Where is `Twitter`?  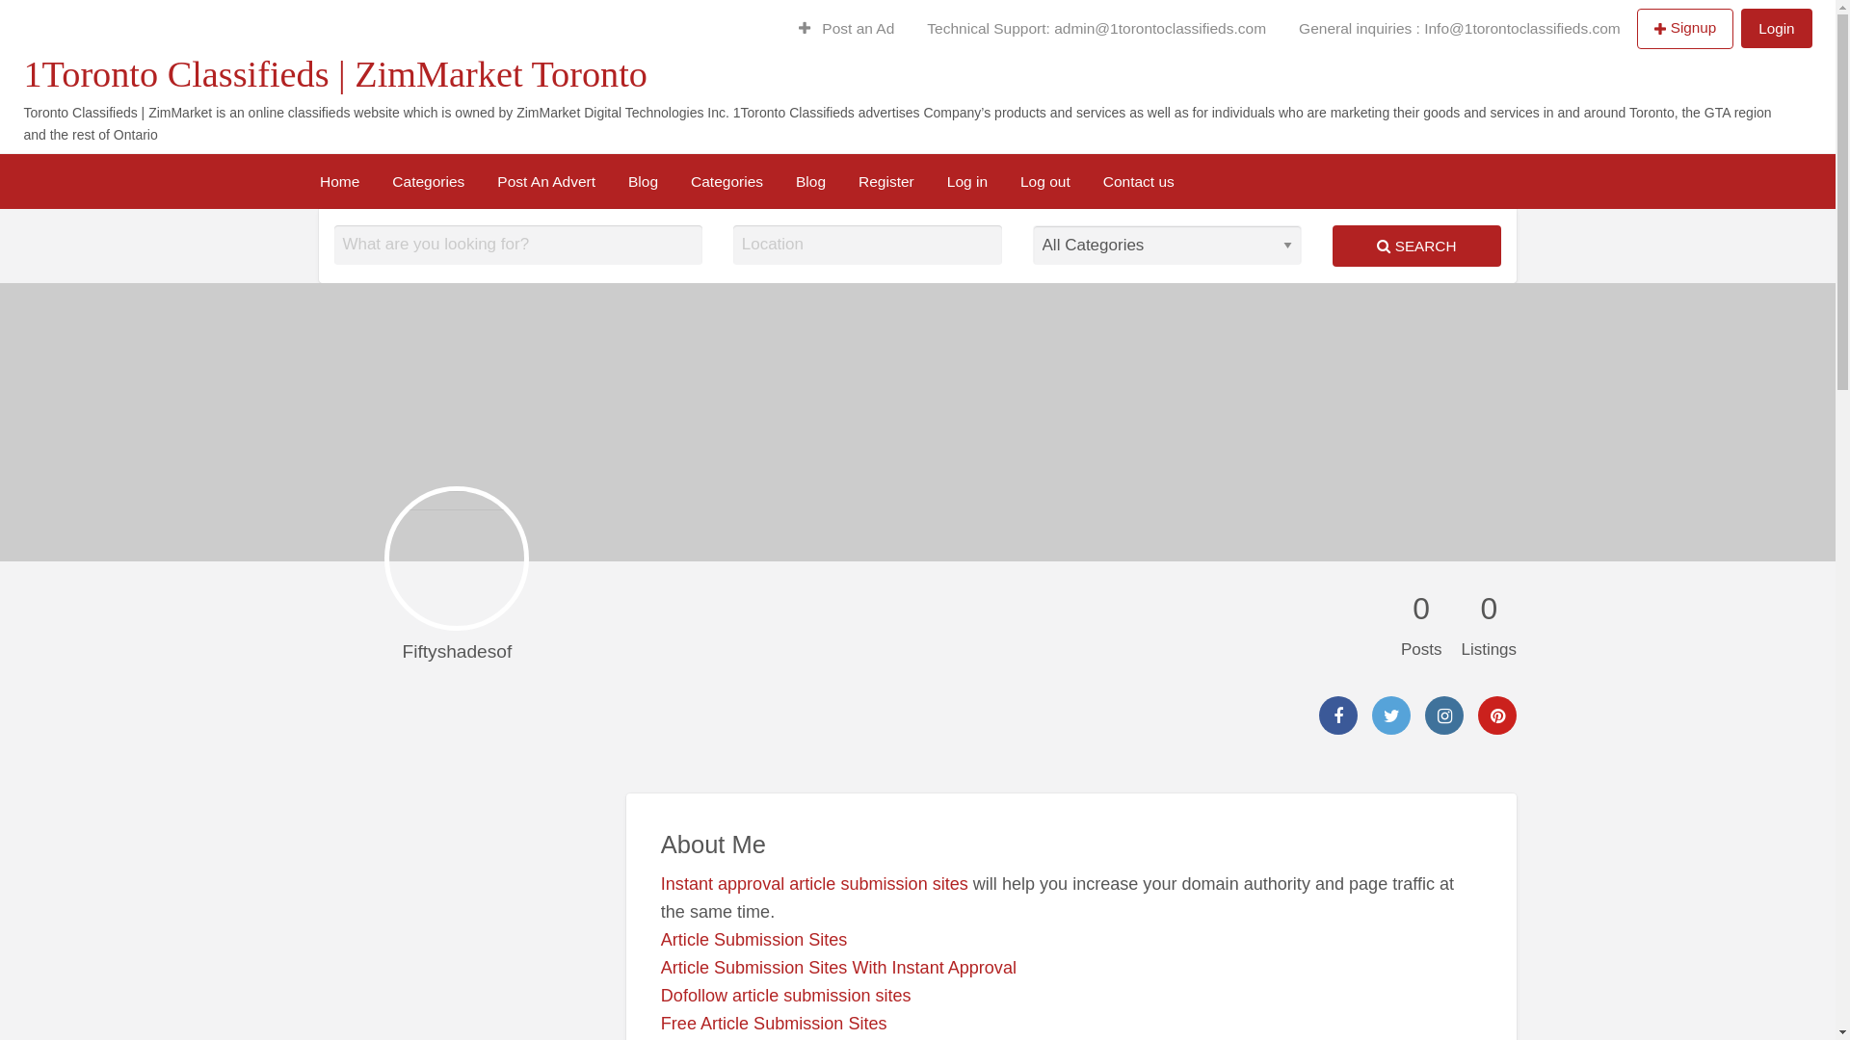 Twitter is located at coordinates (1391, 715).